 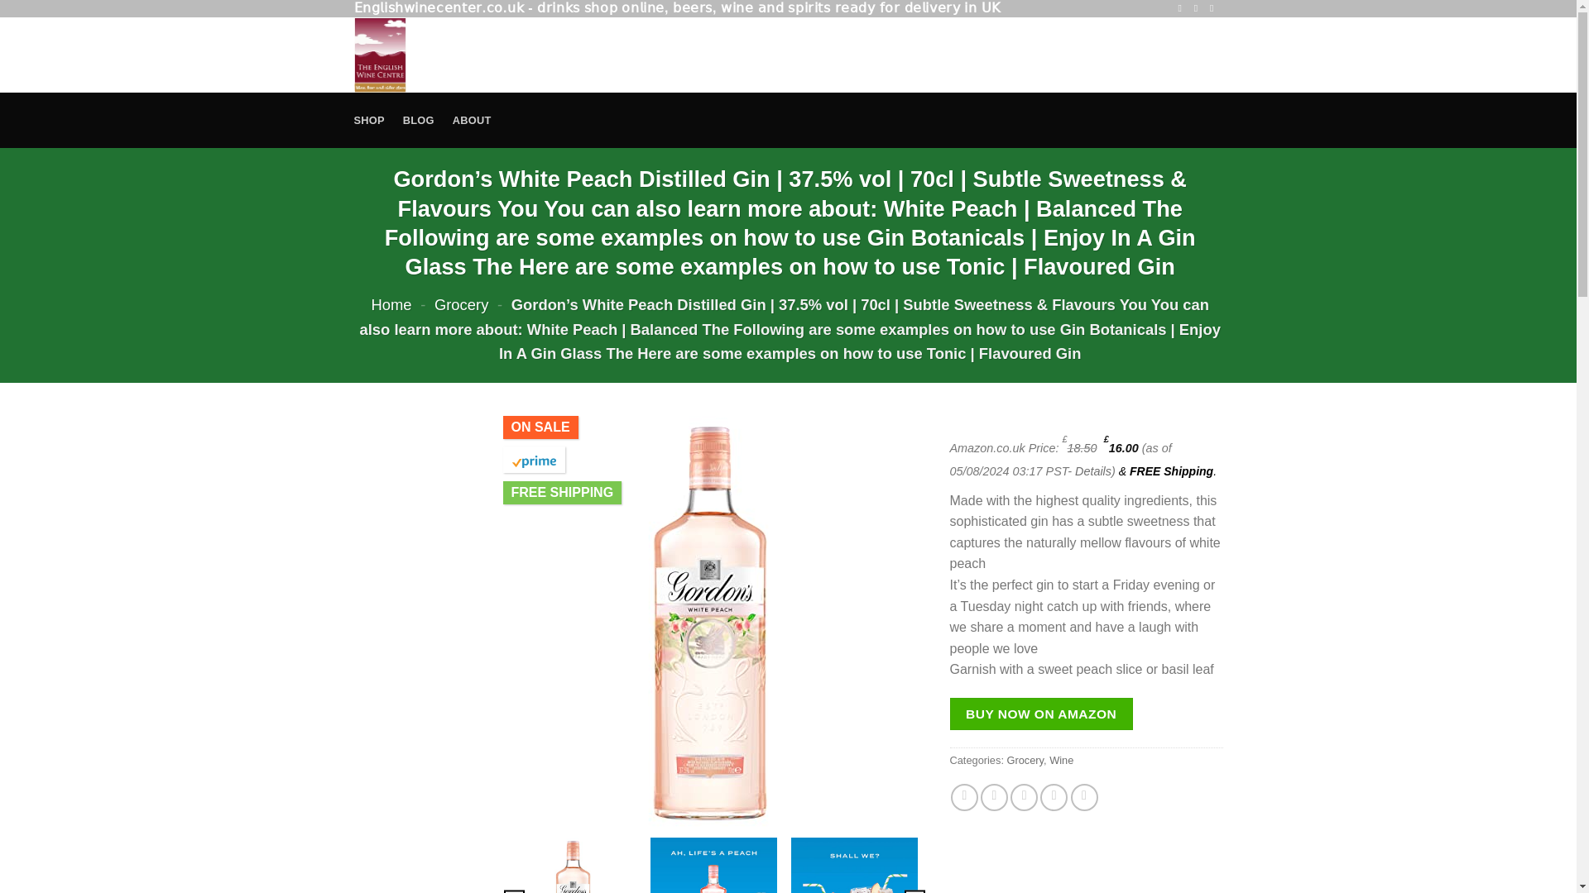 I want to click on Search, so click(x=1020, y=55).